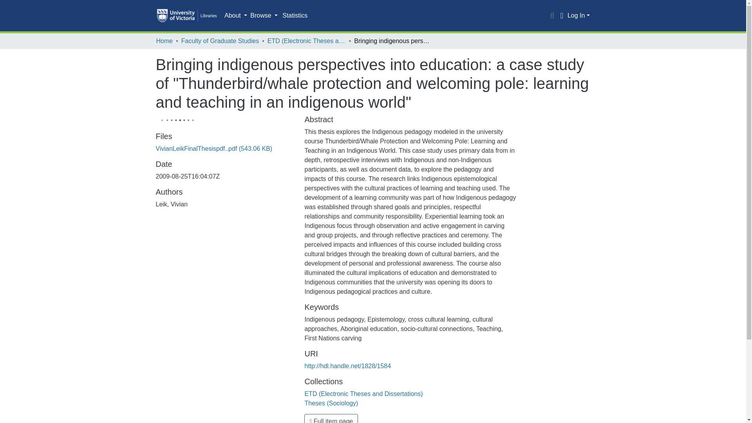 This screenshot has height=423, width=752. What do you see at coordinates (552, 16) in the screenshot?
I see `Search` at bounding box center [552, 16].